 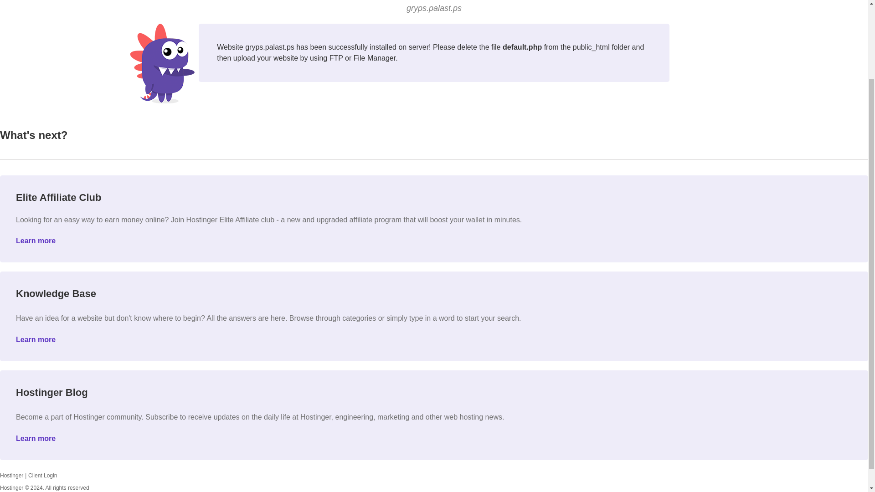 What do you see at coordinates (42, 475) in the screenshot?
I see `Client Login` at bounding box center [42, 475].